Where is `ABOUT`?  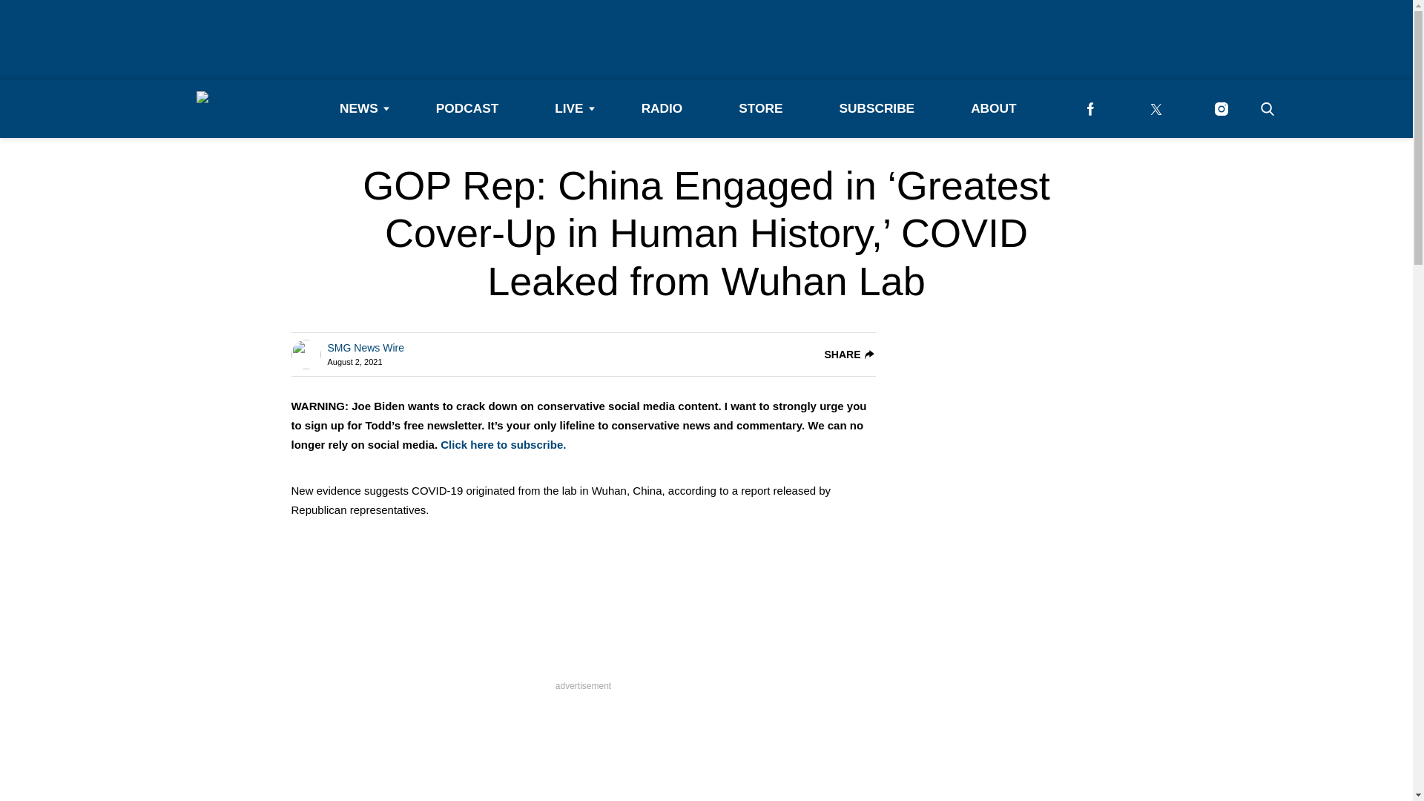 ABOUT is located at coordinates (993, 108).